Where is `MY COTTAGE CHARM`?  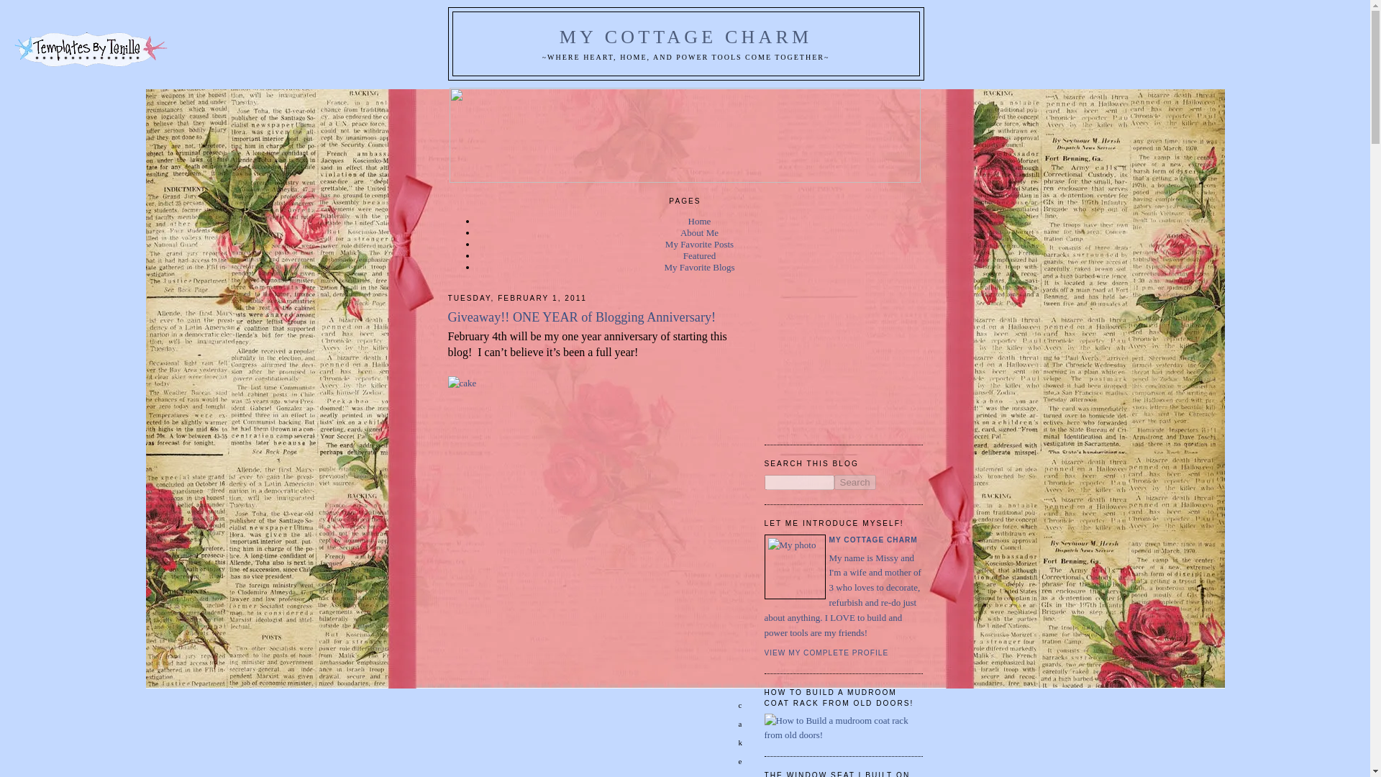
MY COTTAGE CHARM is located at coordinates (686, 36).